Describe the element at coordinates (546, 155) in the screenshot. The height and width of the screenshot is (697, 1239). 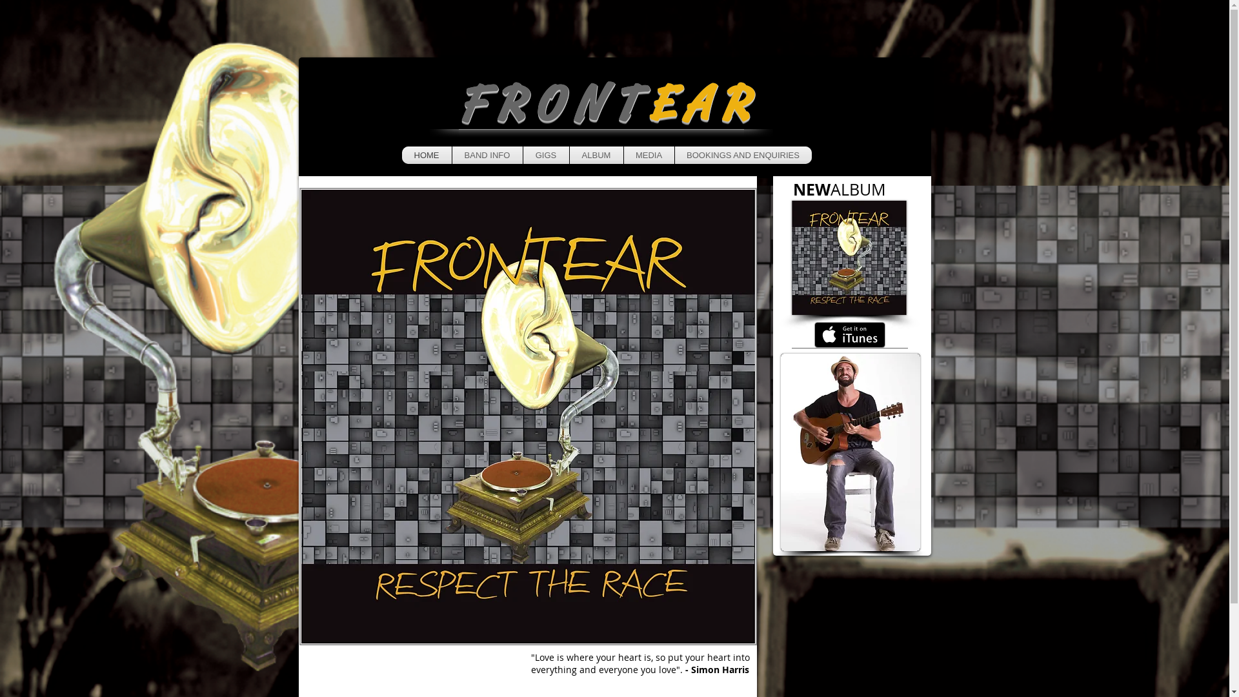
I see `GIGS` at that location.